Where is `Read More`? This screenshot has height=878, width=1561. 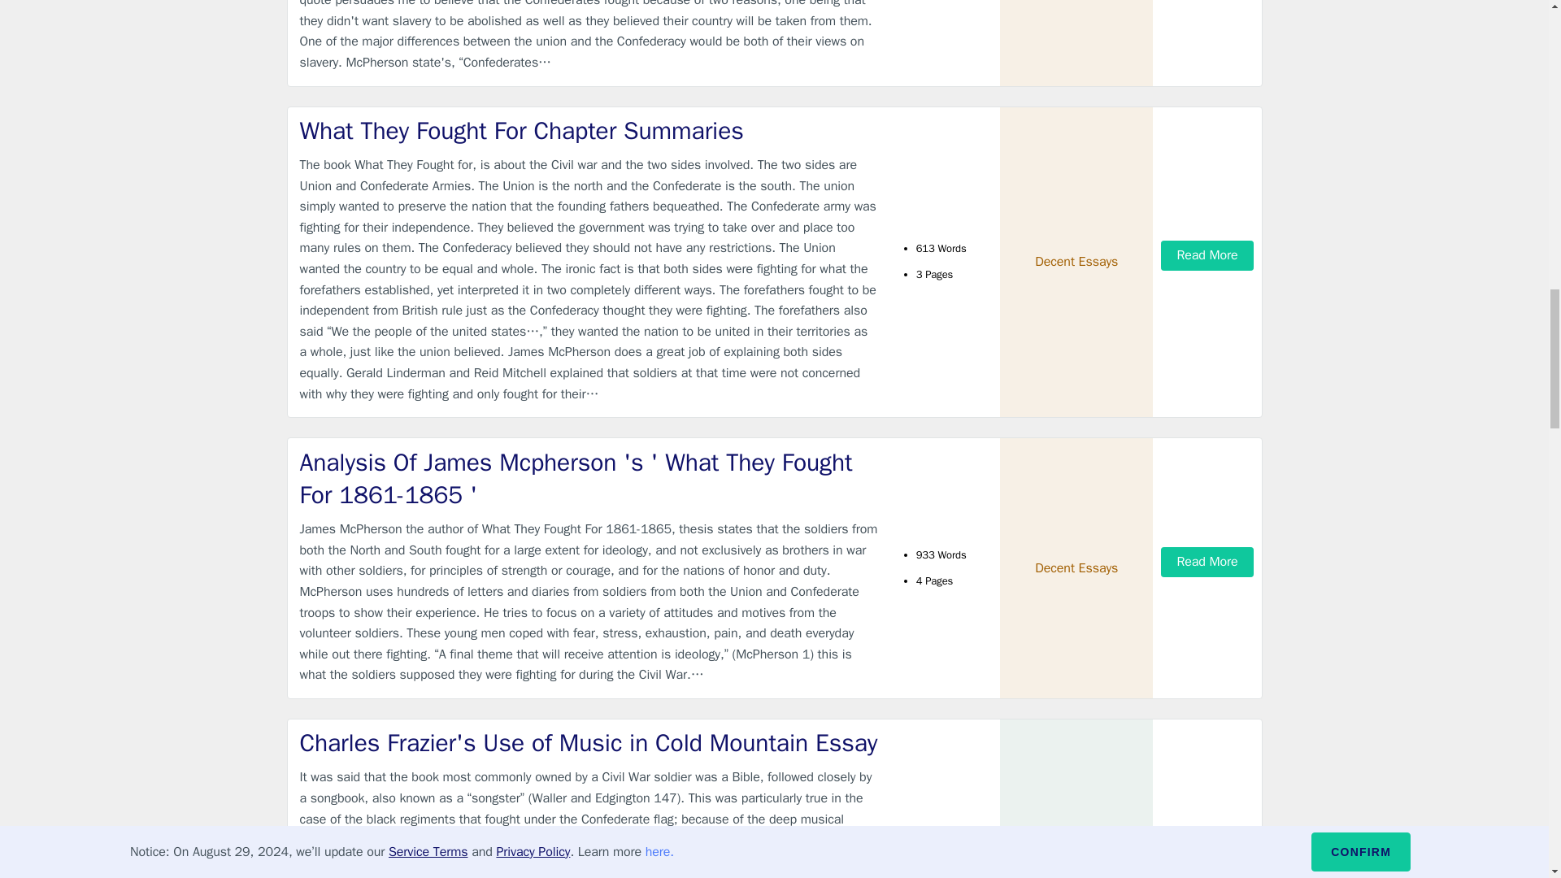
Read More is located at coordinates (1207, 857).